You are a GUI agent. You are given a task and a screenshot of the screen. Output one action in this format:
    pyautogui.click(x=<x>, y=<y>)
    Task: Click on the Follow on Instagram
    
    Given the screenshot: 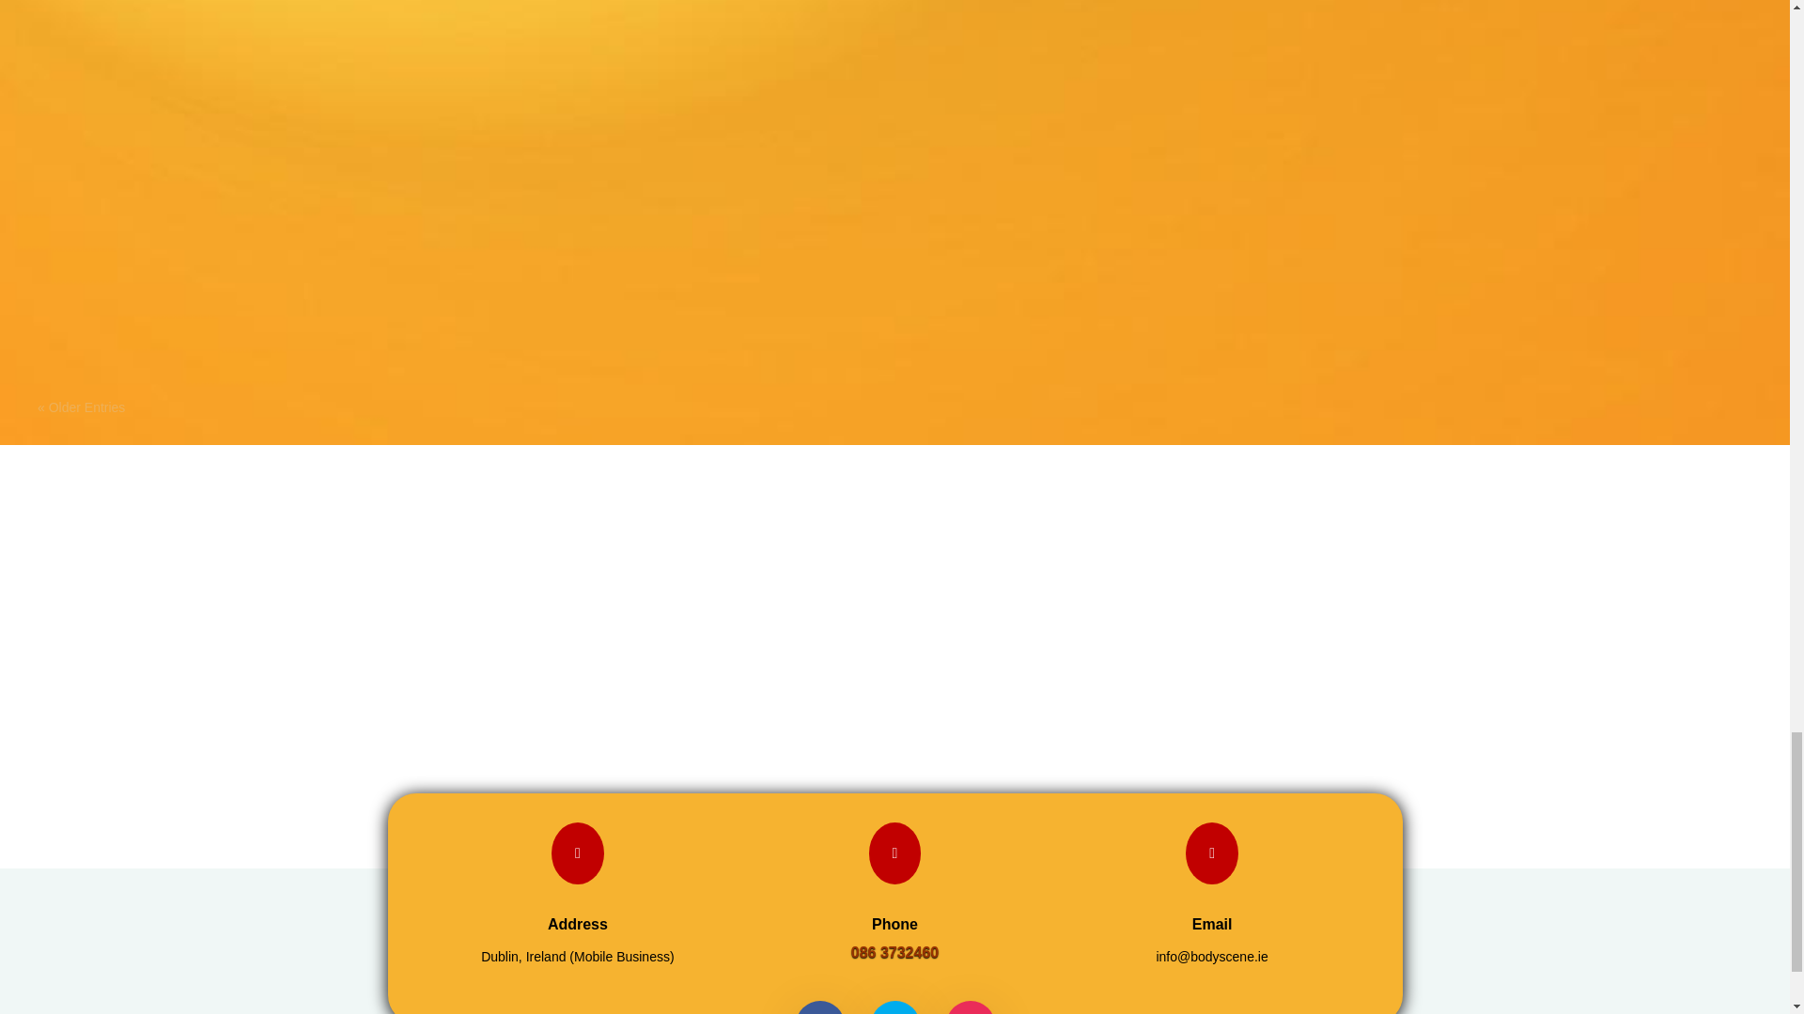 What is the action you would take?
    pyautogui.click(x=970, y=1006)
    